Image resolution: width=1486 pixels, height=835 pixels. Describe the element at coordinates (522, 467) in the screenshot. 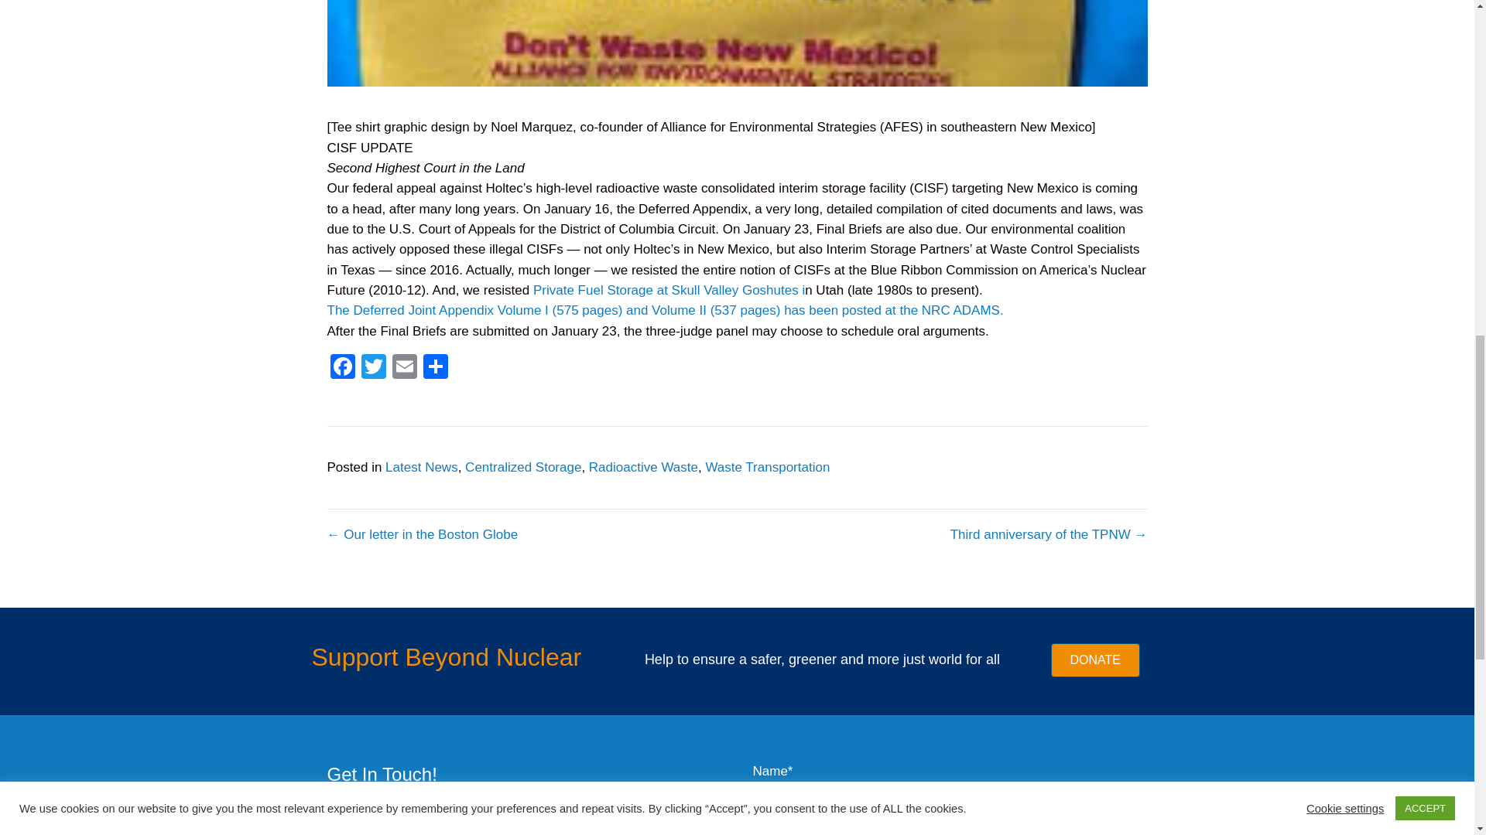

I see `Centralized Storage` at that location.